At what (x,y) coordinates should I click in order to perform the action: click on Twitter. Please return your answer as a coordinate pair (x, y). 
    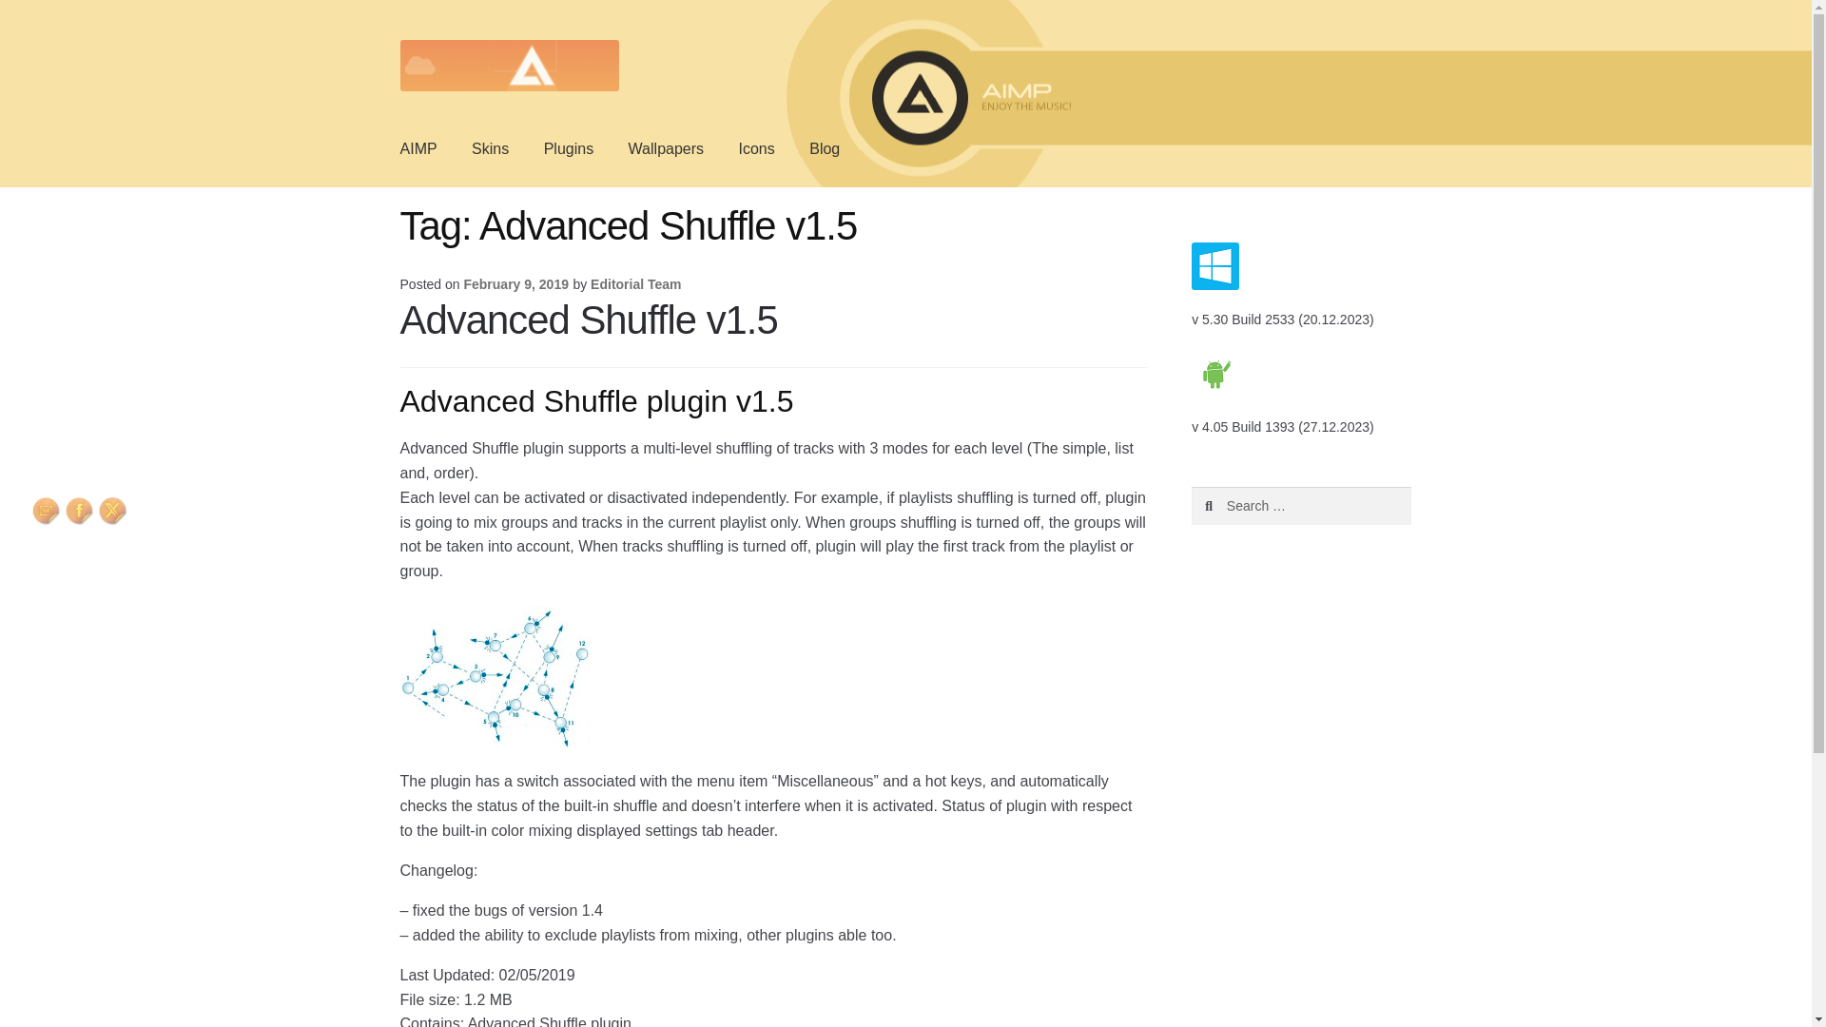
    Looking at the image, I should click on (112, 511).